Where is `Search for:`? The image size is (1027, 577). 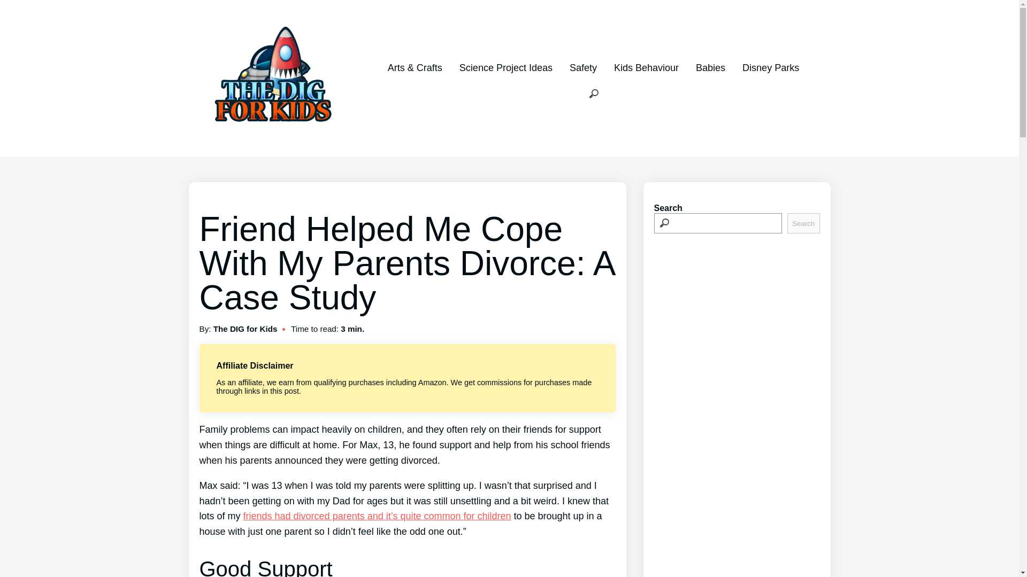 Search for: is located at coordinates (594, 94).